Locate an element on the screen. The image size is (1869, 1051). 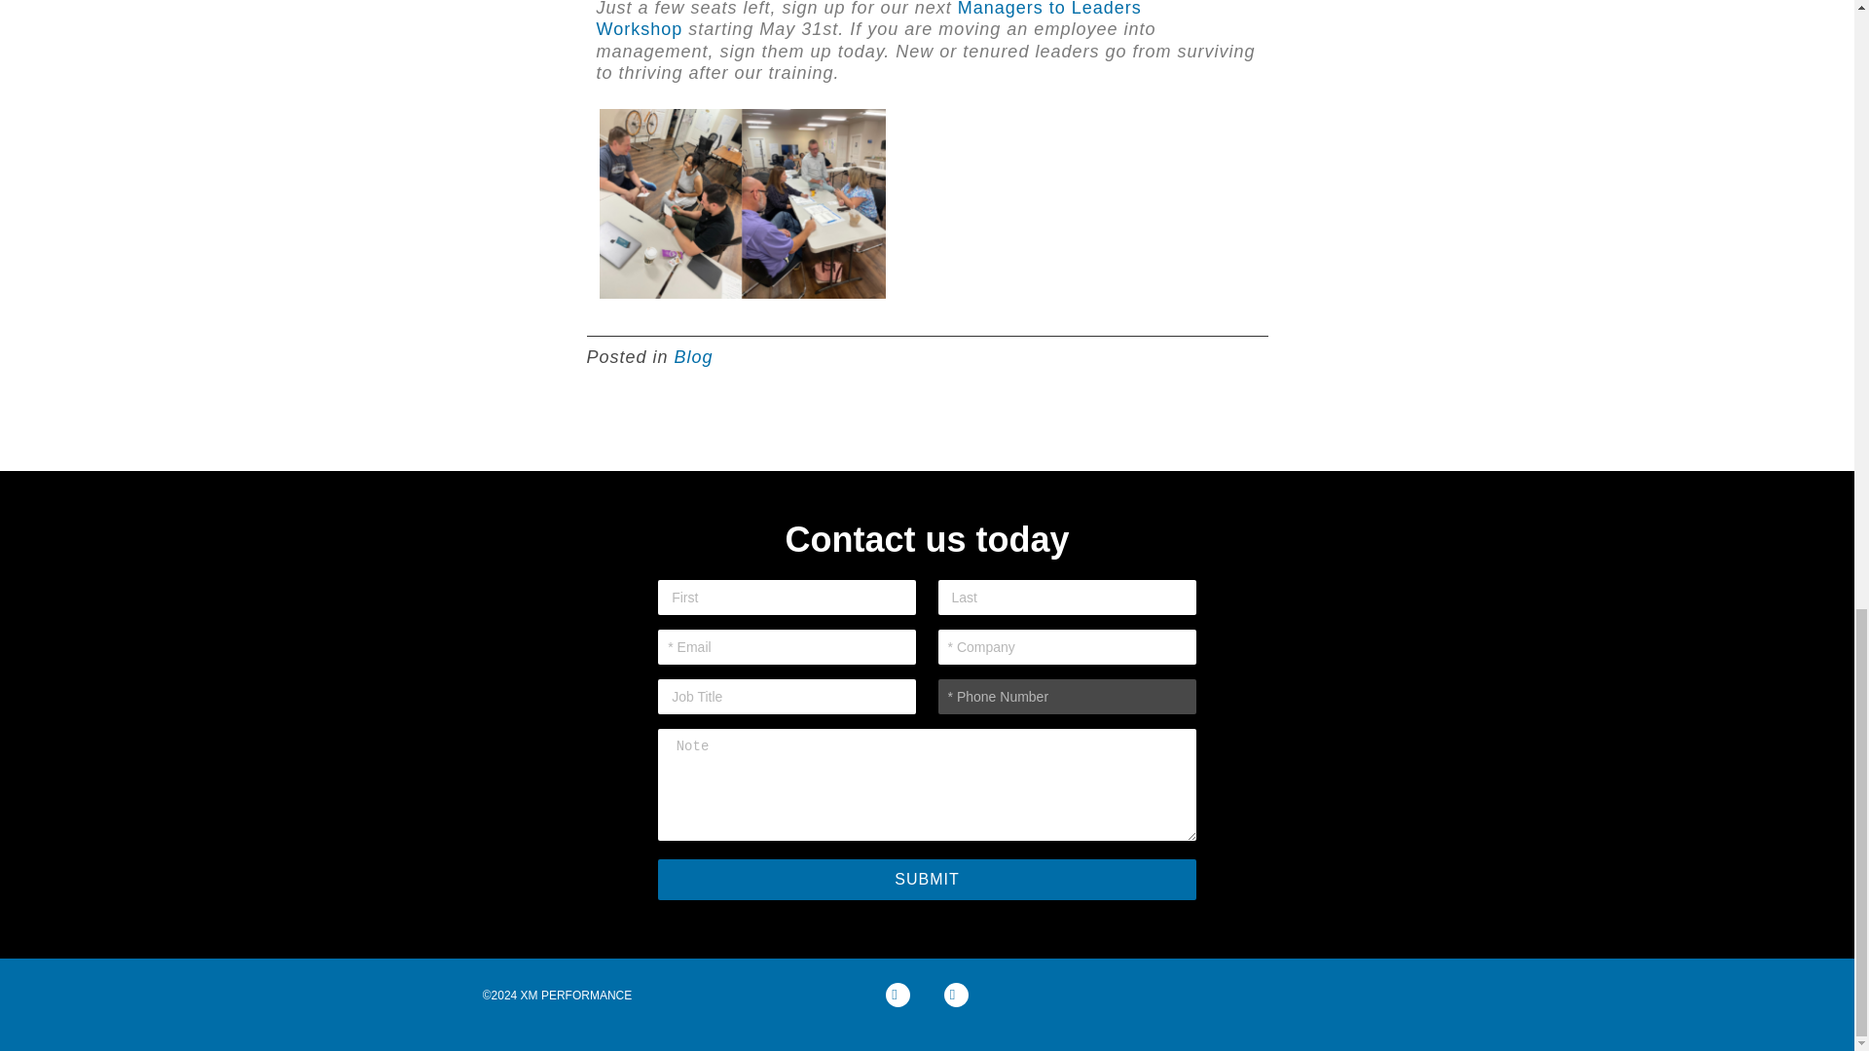
Managers to Leaders Workshop is located at coordinates (868, 19).